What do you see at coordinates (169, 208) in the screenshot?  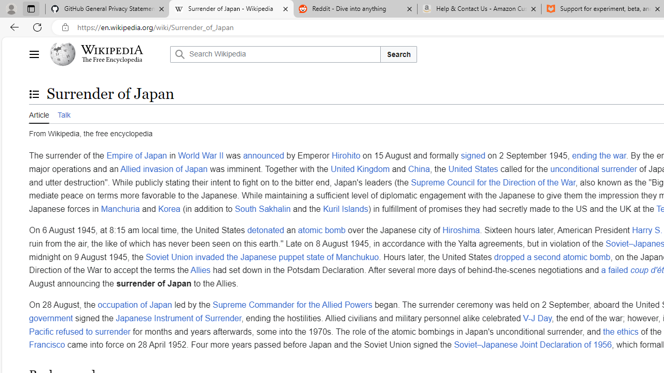 I see `Korea` at bounding box center [169, 208].